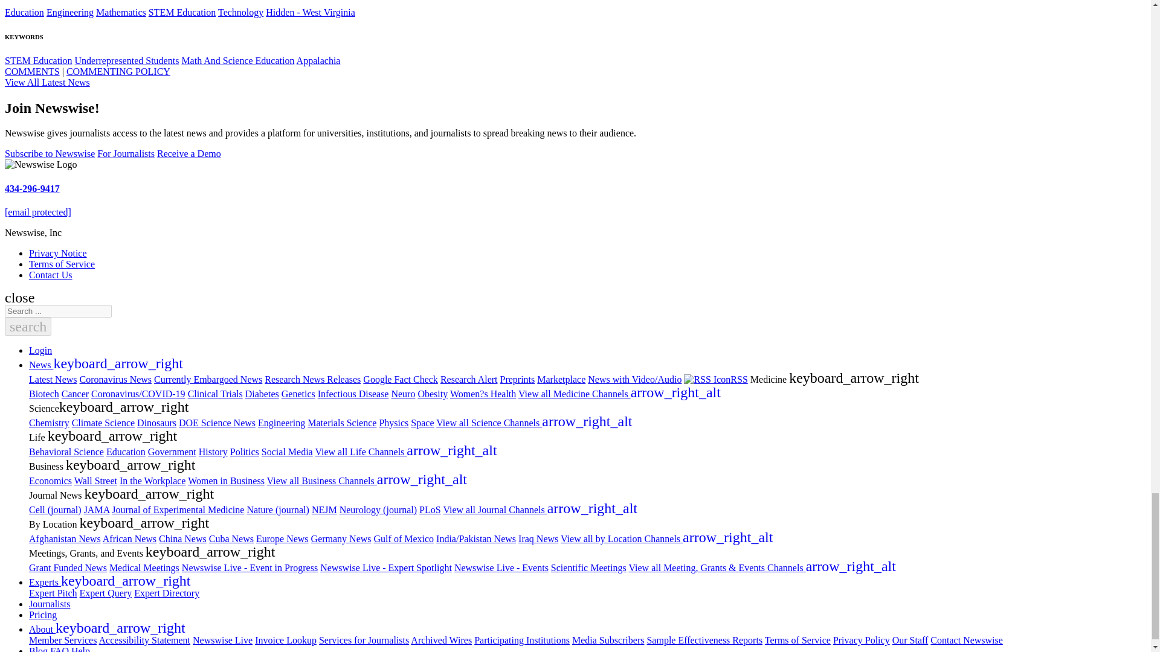 Image resolution: width=1160 pixels, height=652 pixels. Describe the element at coordinates (70, 12) in the screenshot. I see `Show all articles in this channel` at that location.